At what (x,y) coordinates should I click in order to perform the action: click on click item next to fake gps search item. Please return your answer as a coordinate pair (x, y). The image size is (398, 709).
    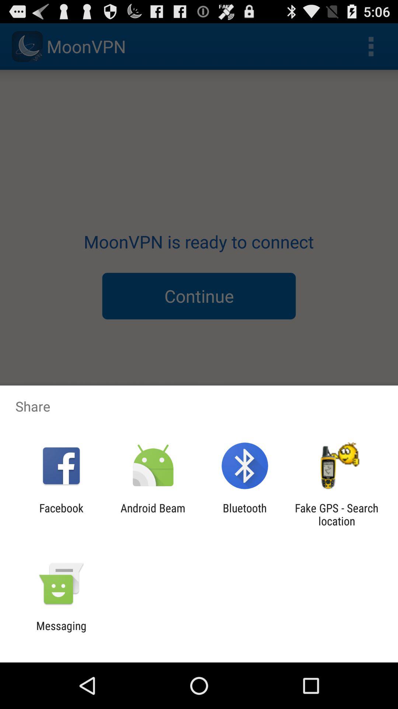
    Looking at the image, I should click on (245, 514).